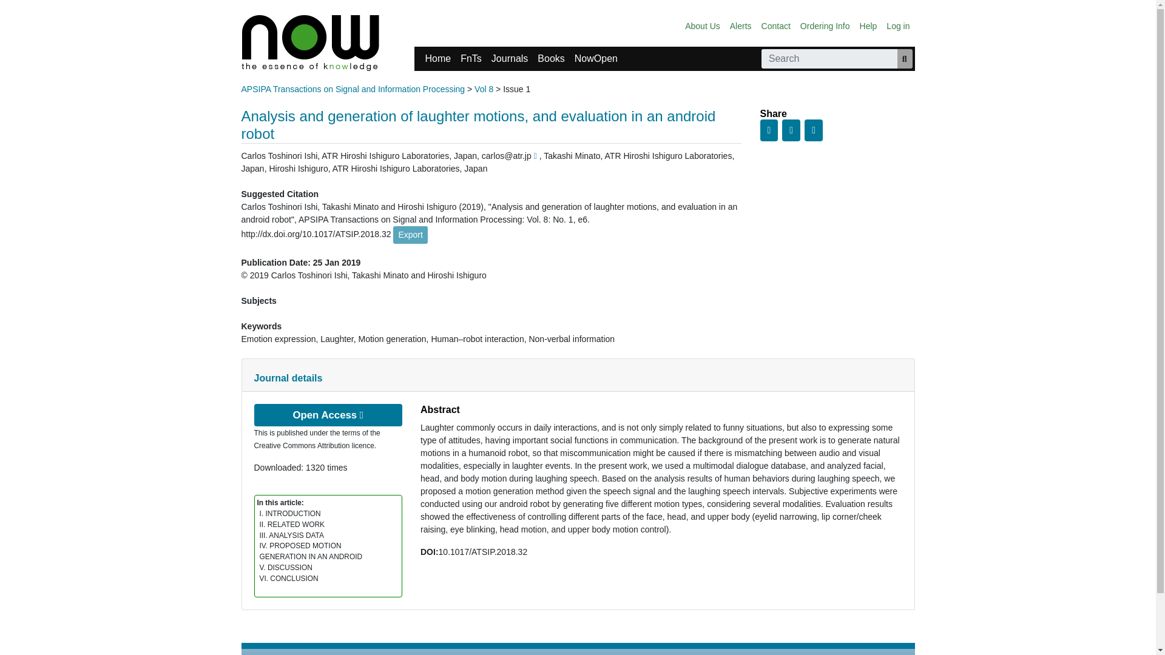 This screenshot has height=655, width=1165. What do you see at coordinates (288, 377) in the screenshot?
I see `Journal details` at bounding box center [288, 377].